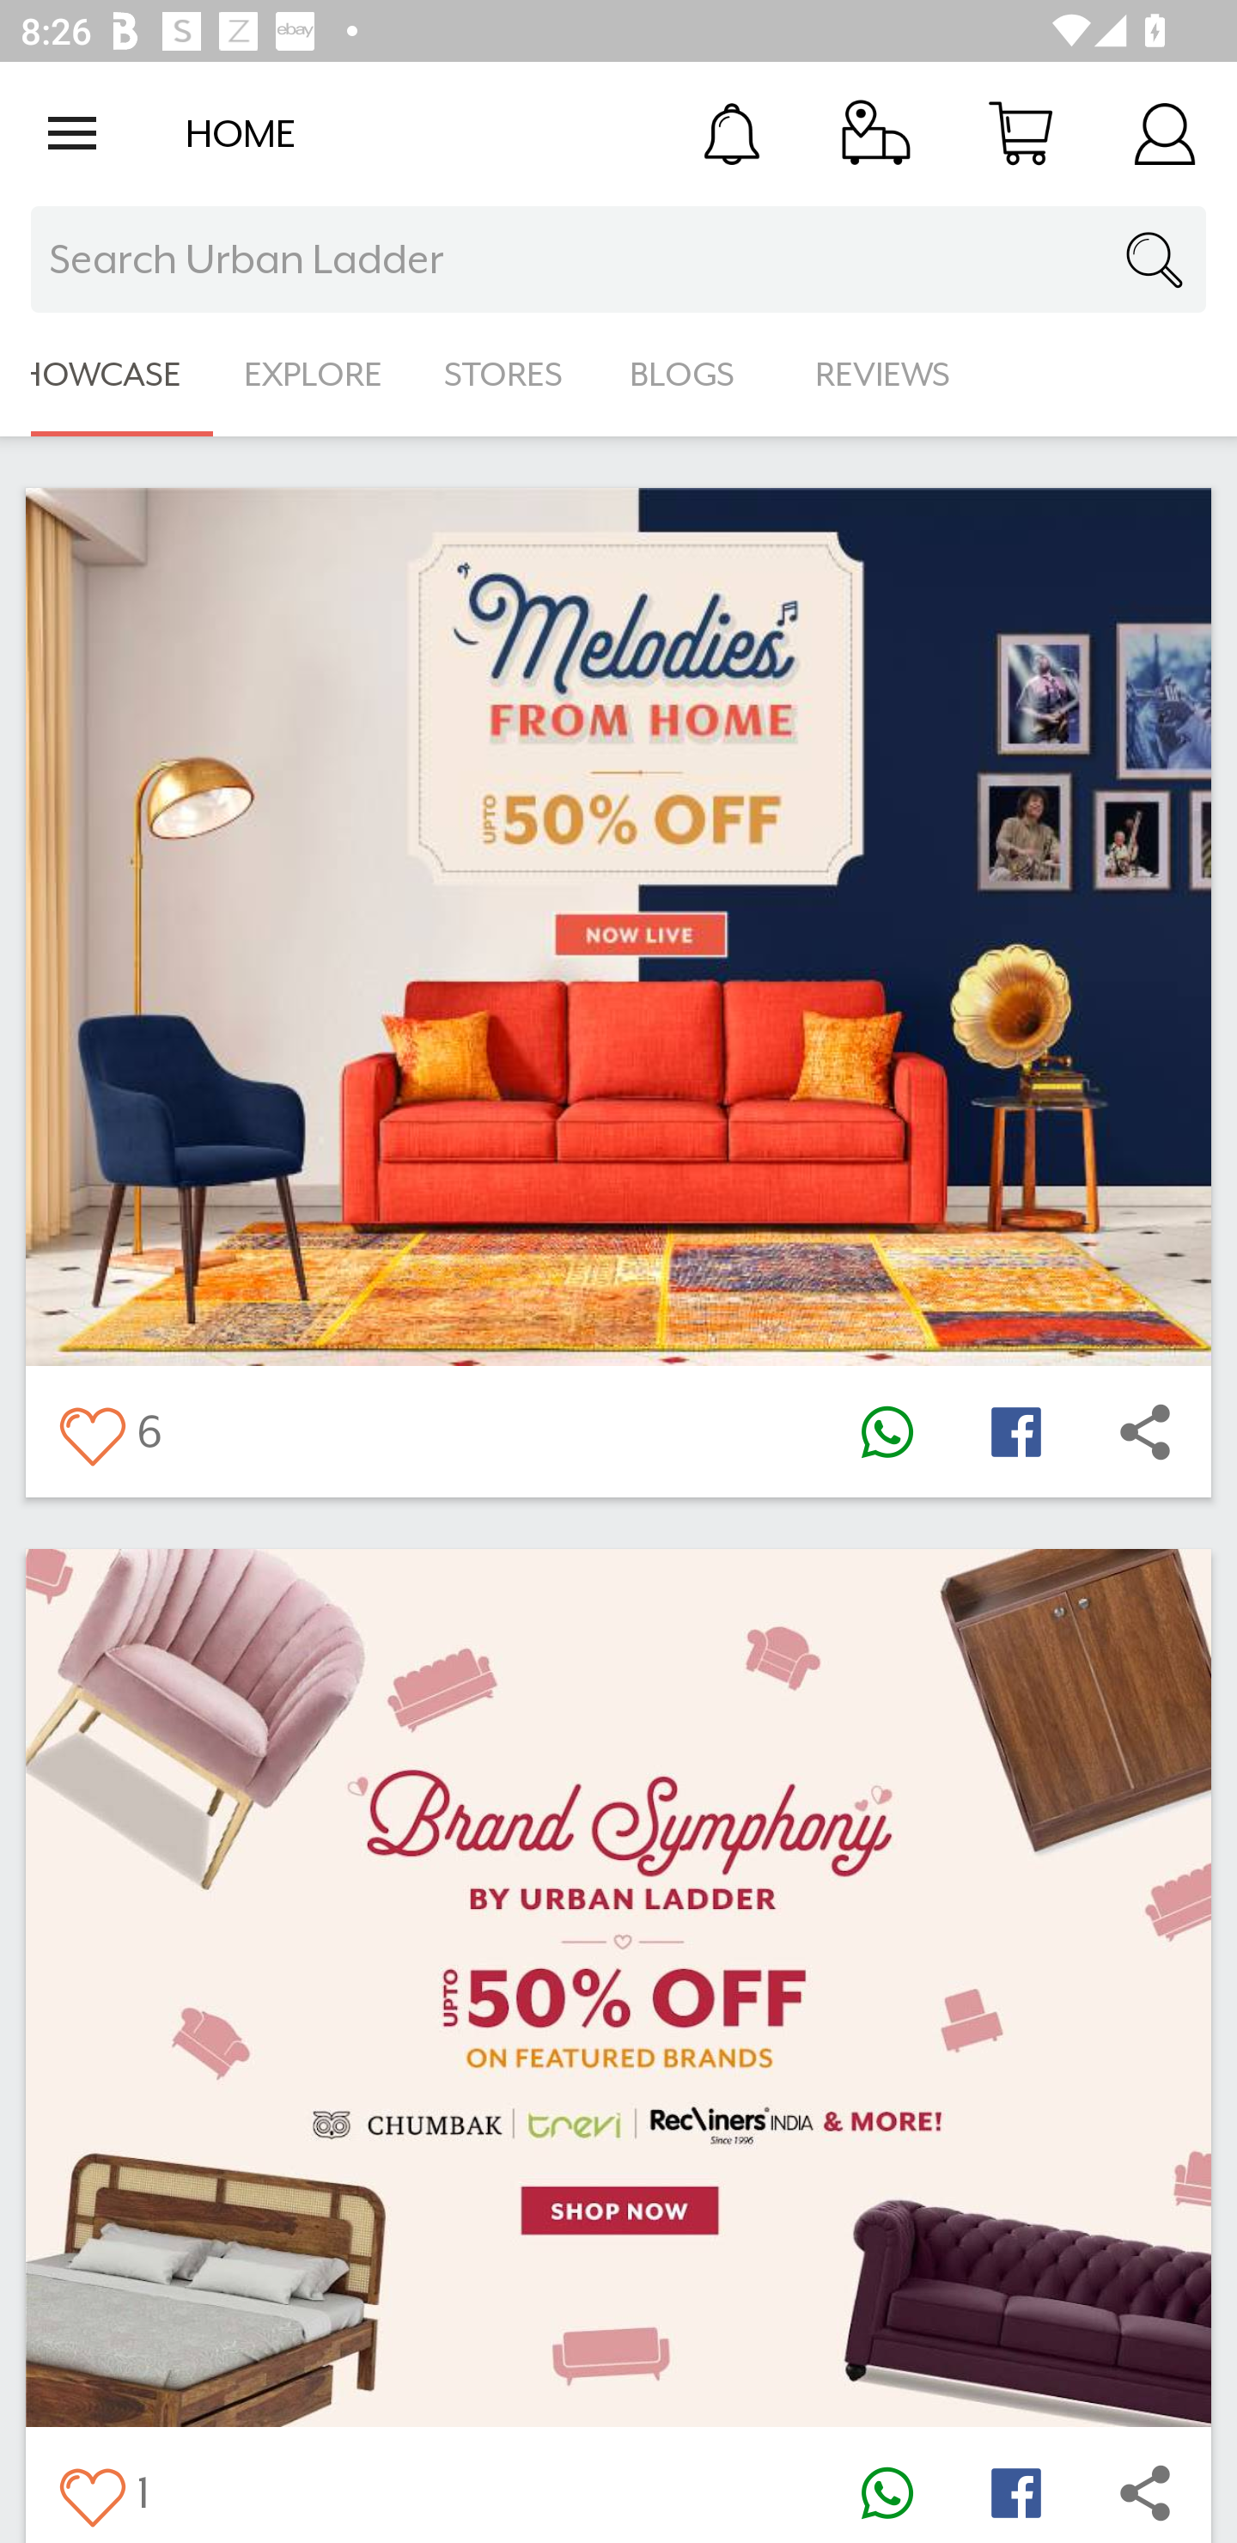 This screenshot has height=2543, width=1237. What do you see at coordinates (876, 132) in the screenshot?
I see `Track Order` at bounding box center [876, 132].